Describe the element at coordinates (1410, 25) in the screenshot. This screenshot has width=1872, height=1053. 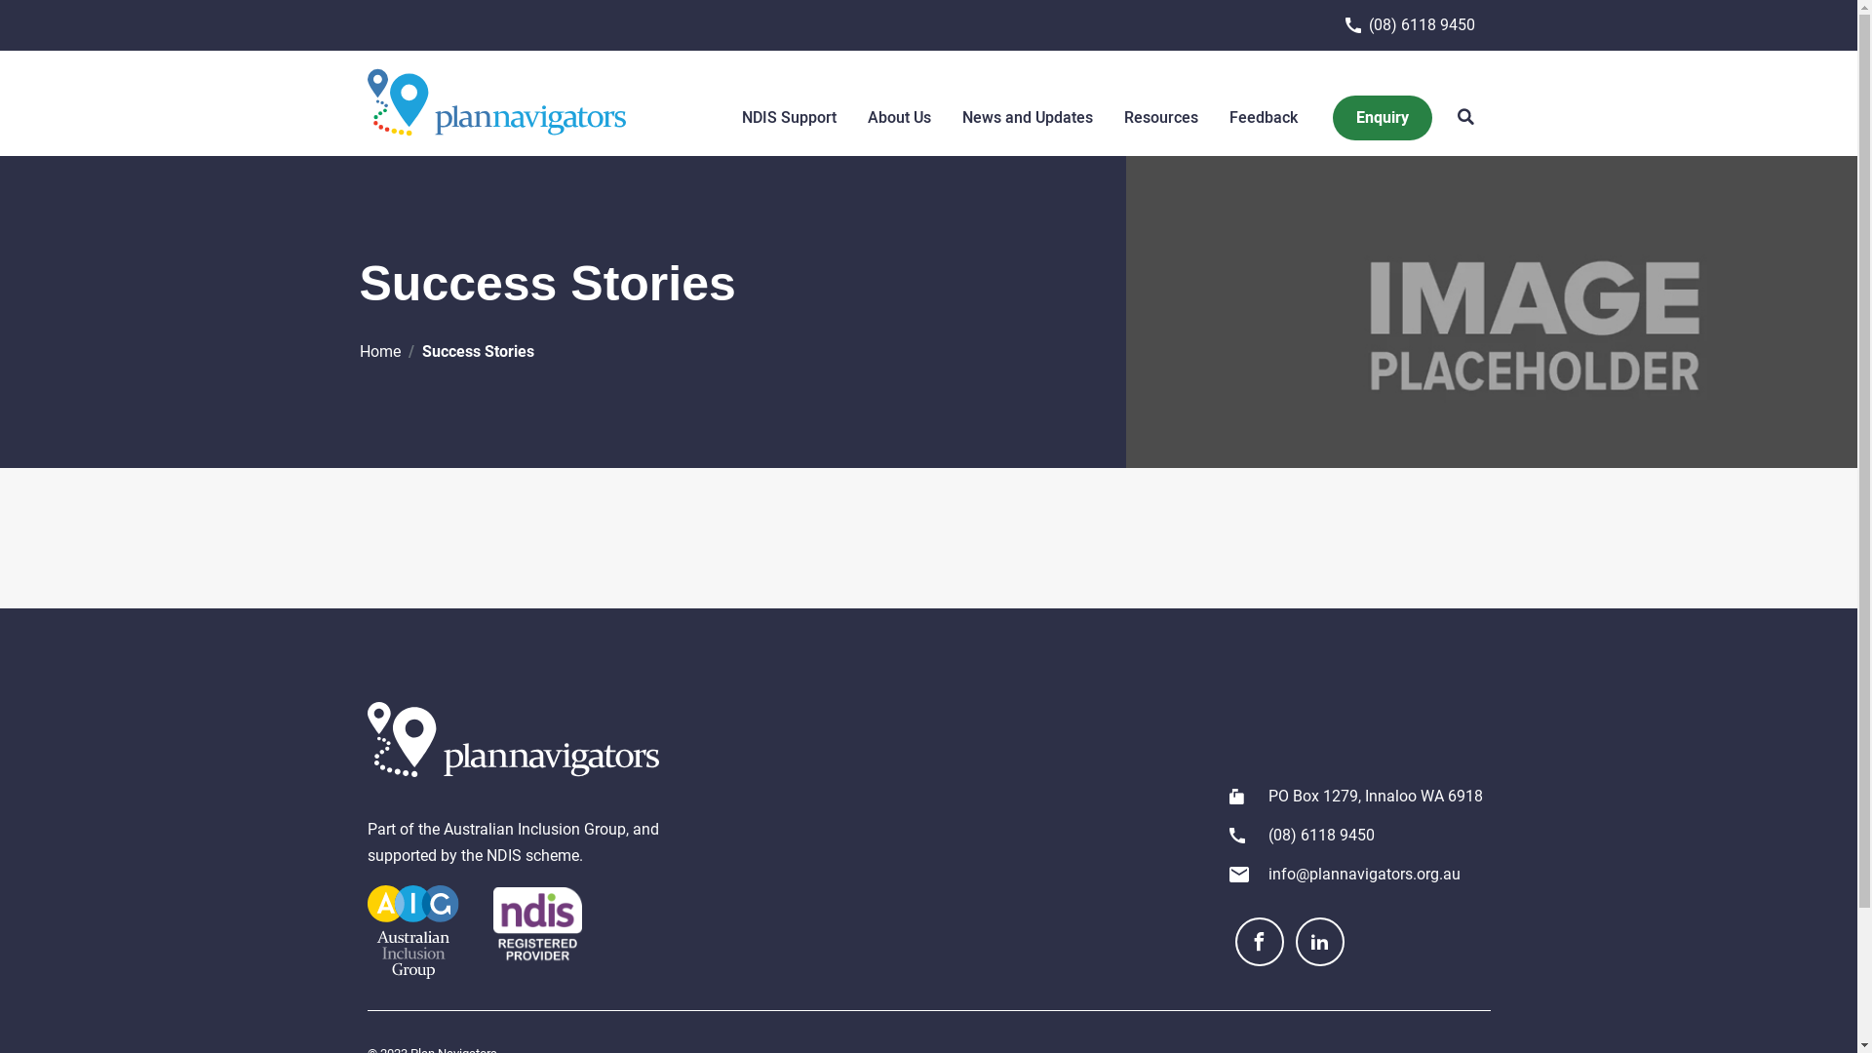
I see `(08) 6118 9450` at that location.